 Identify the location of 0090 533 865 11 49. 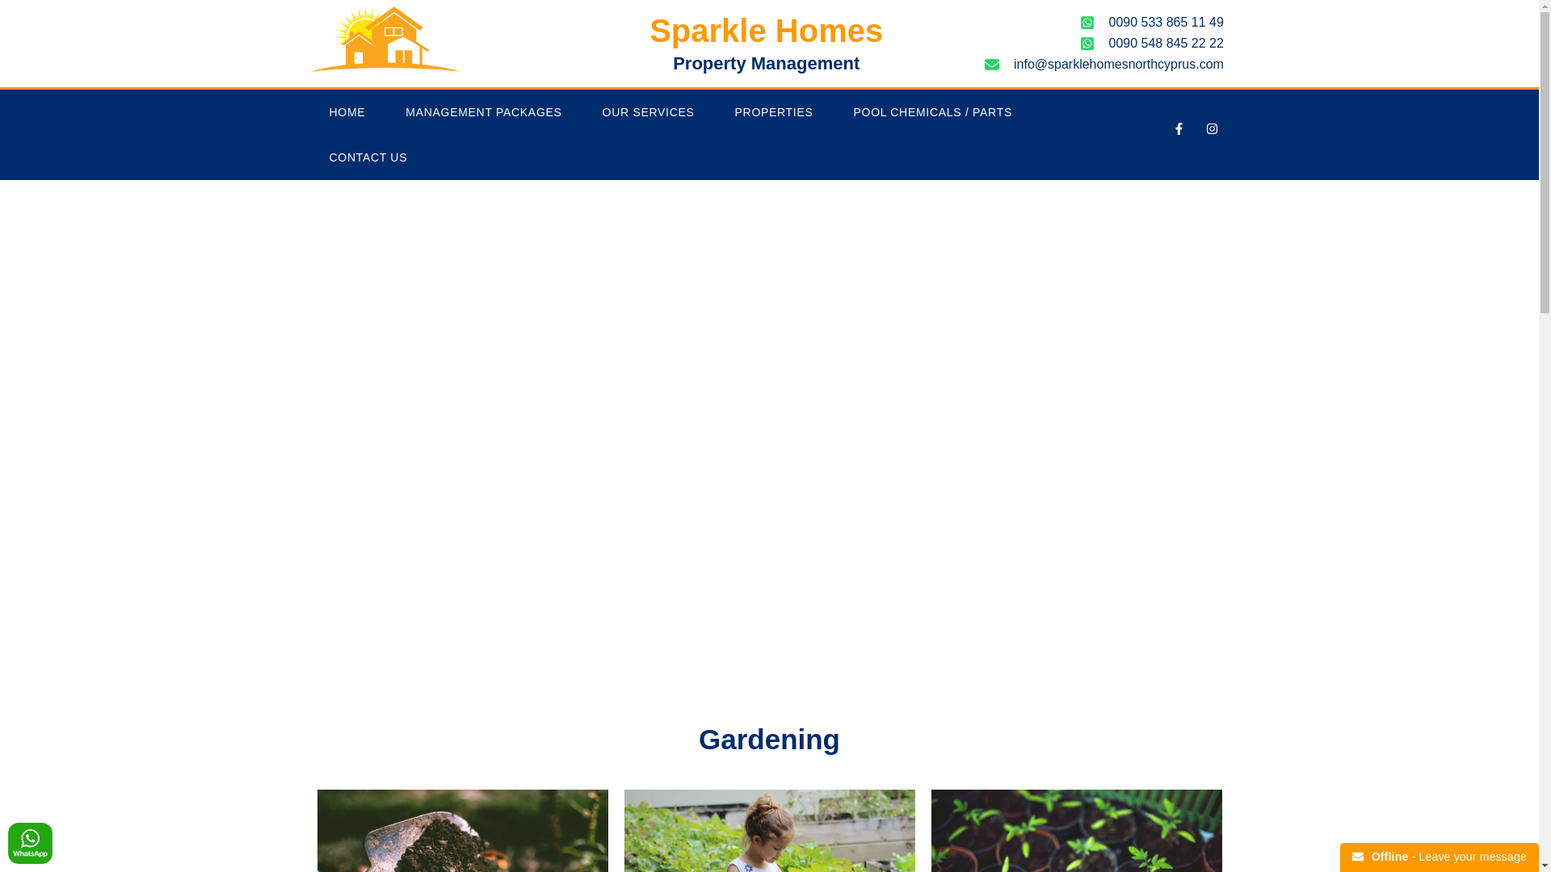
(1086, 23).